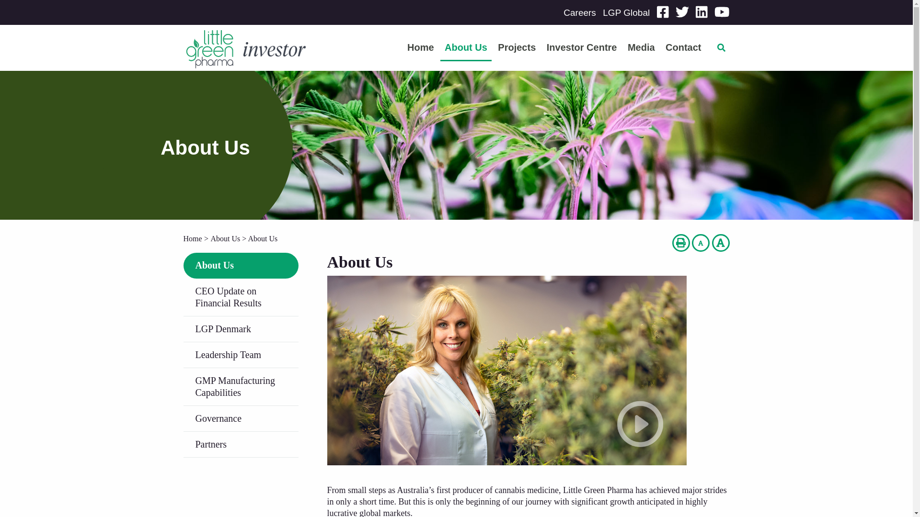 This screenshot has height=517, width=920. I want to click on Print Page, so click(681, 243).